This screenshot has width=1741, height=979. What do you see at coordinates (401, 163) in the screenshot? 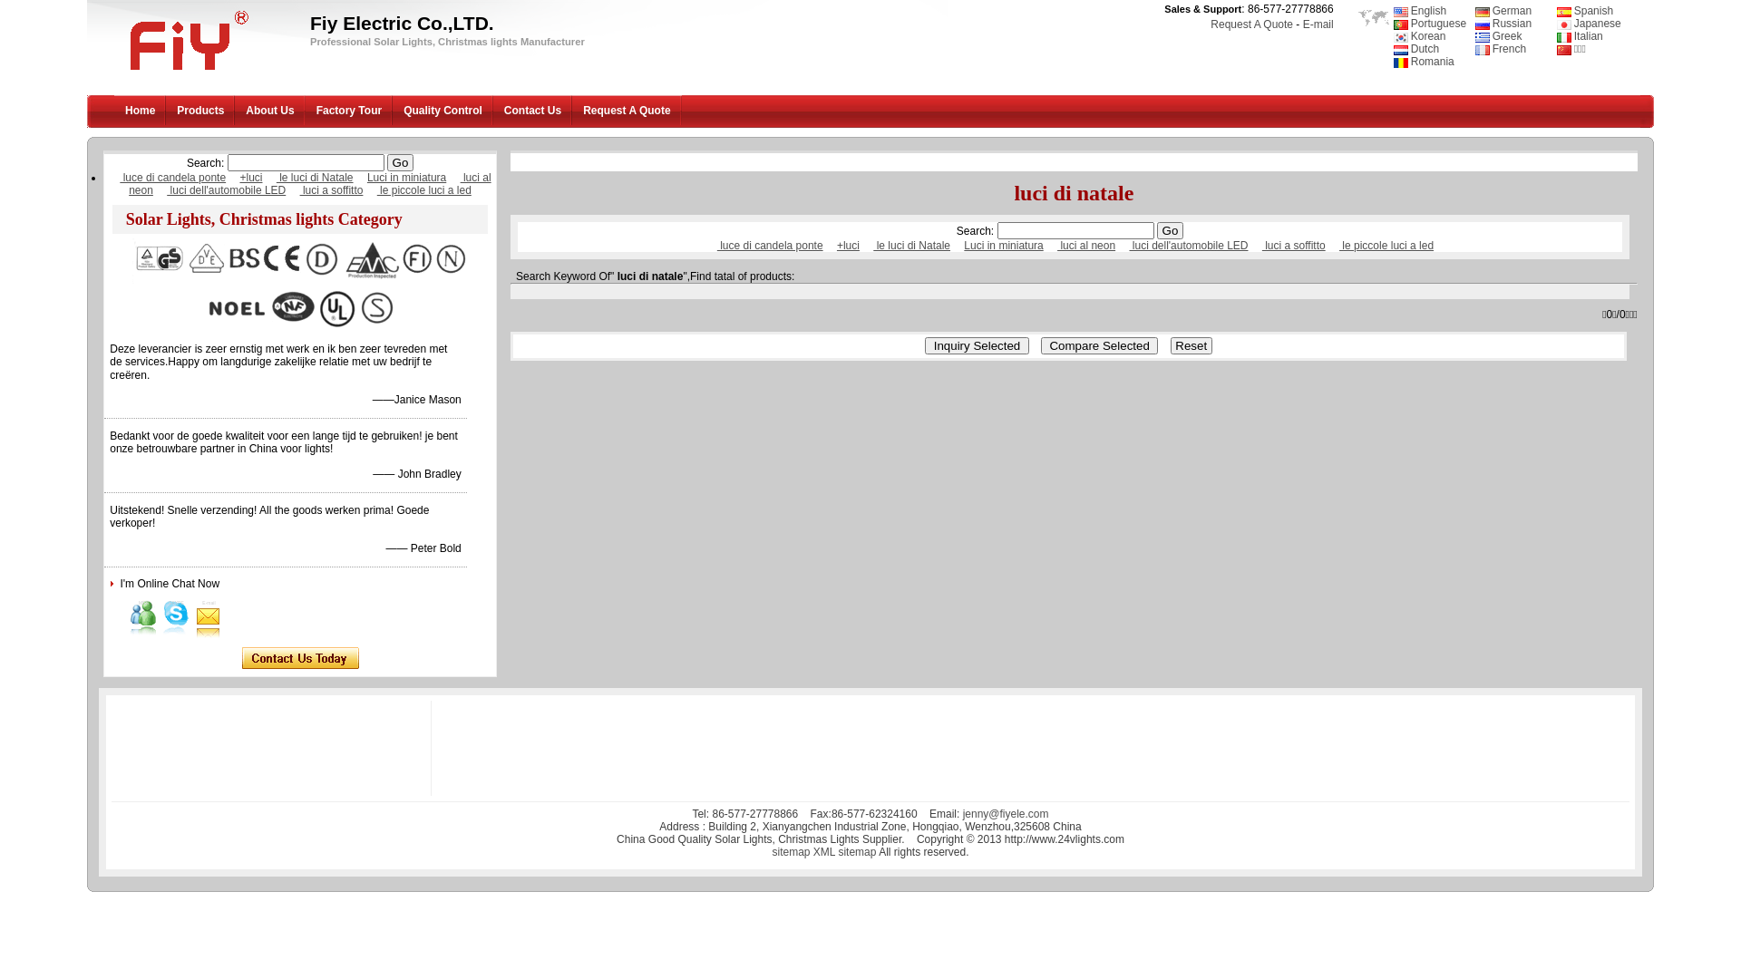
I see ` Go ` at bounding box center [401, 163].